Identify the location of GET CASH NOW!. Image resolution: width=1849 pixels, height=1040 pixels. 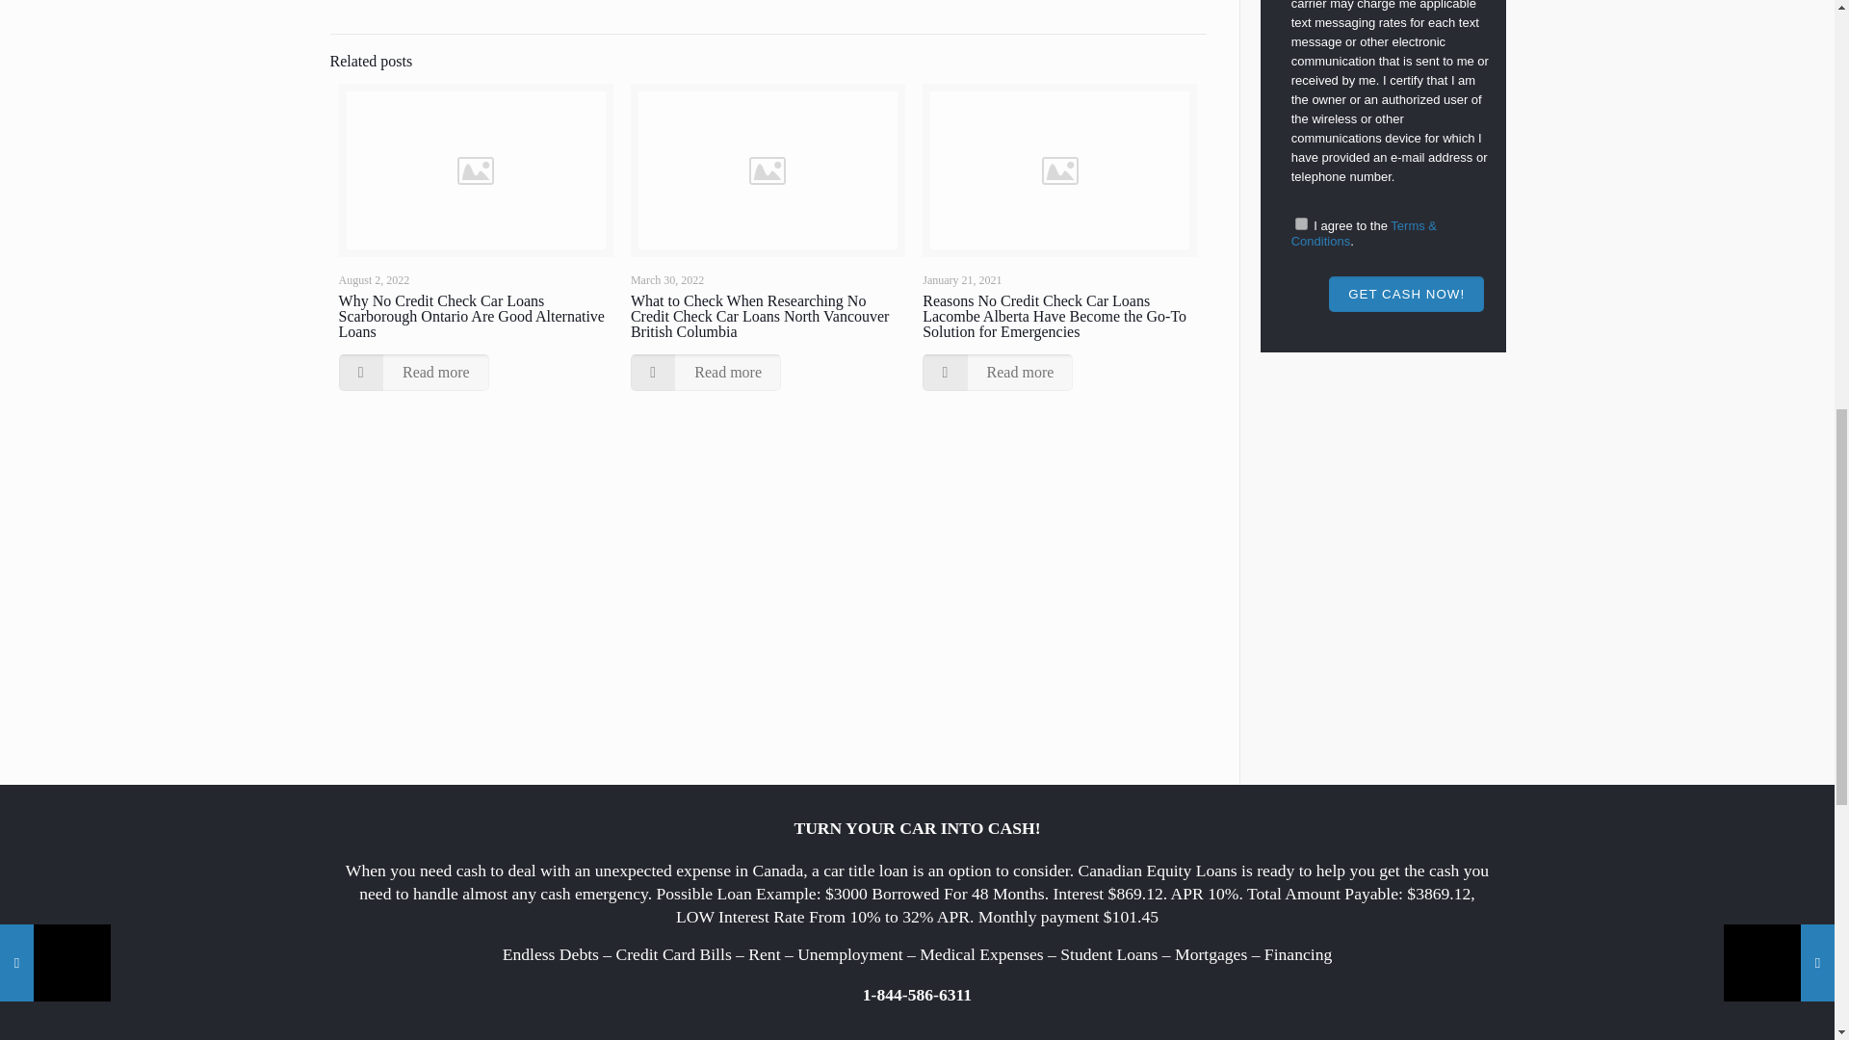
(1406, 295).